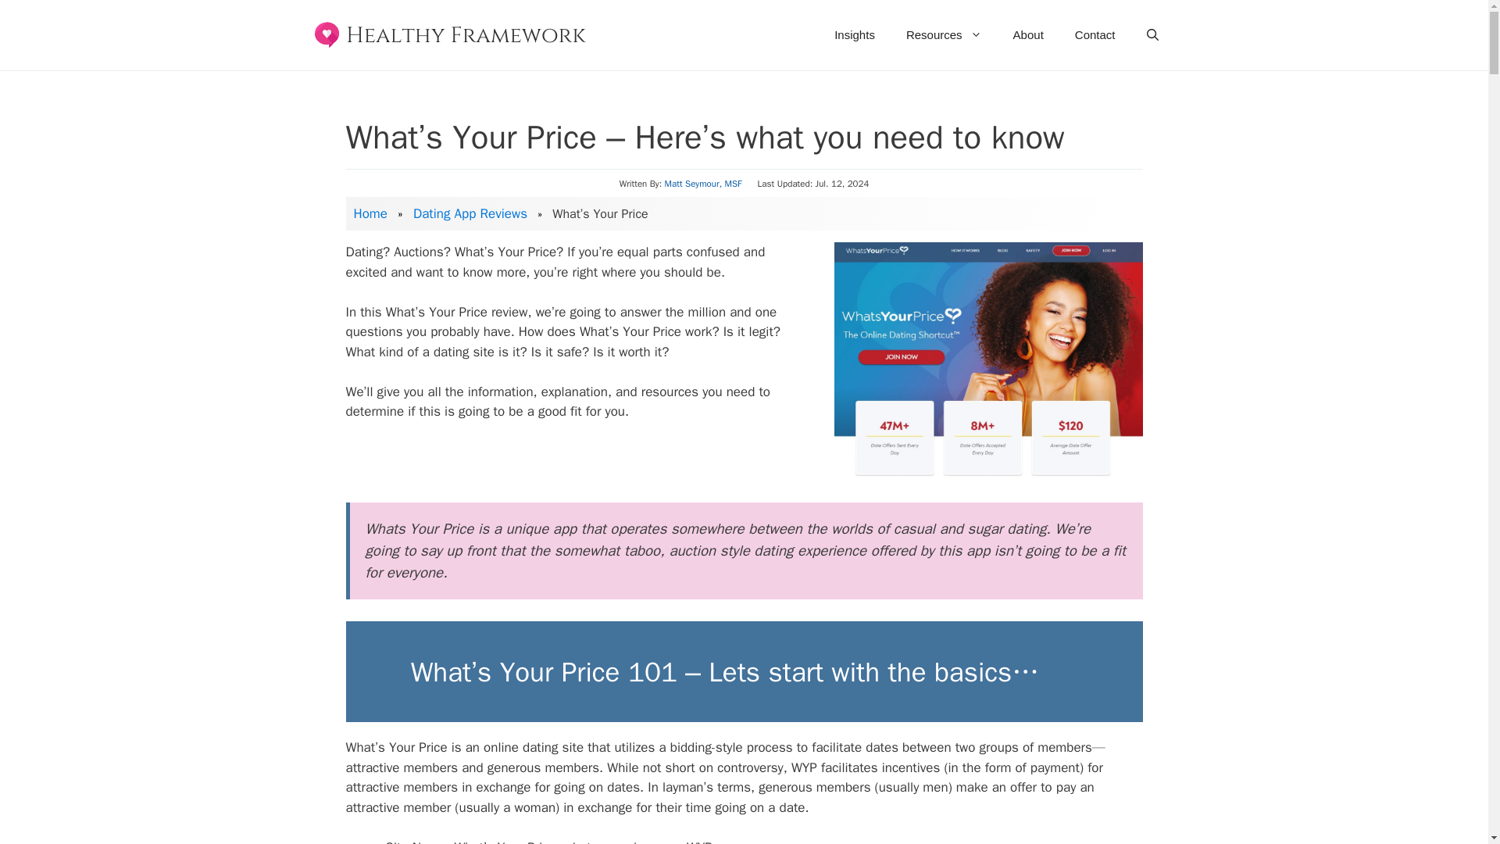  What do you see at coordinates (703, 183) in the screenshot?
I see `Matt Seymour, MSF` at bounding box center [703, 183].